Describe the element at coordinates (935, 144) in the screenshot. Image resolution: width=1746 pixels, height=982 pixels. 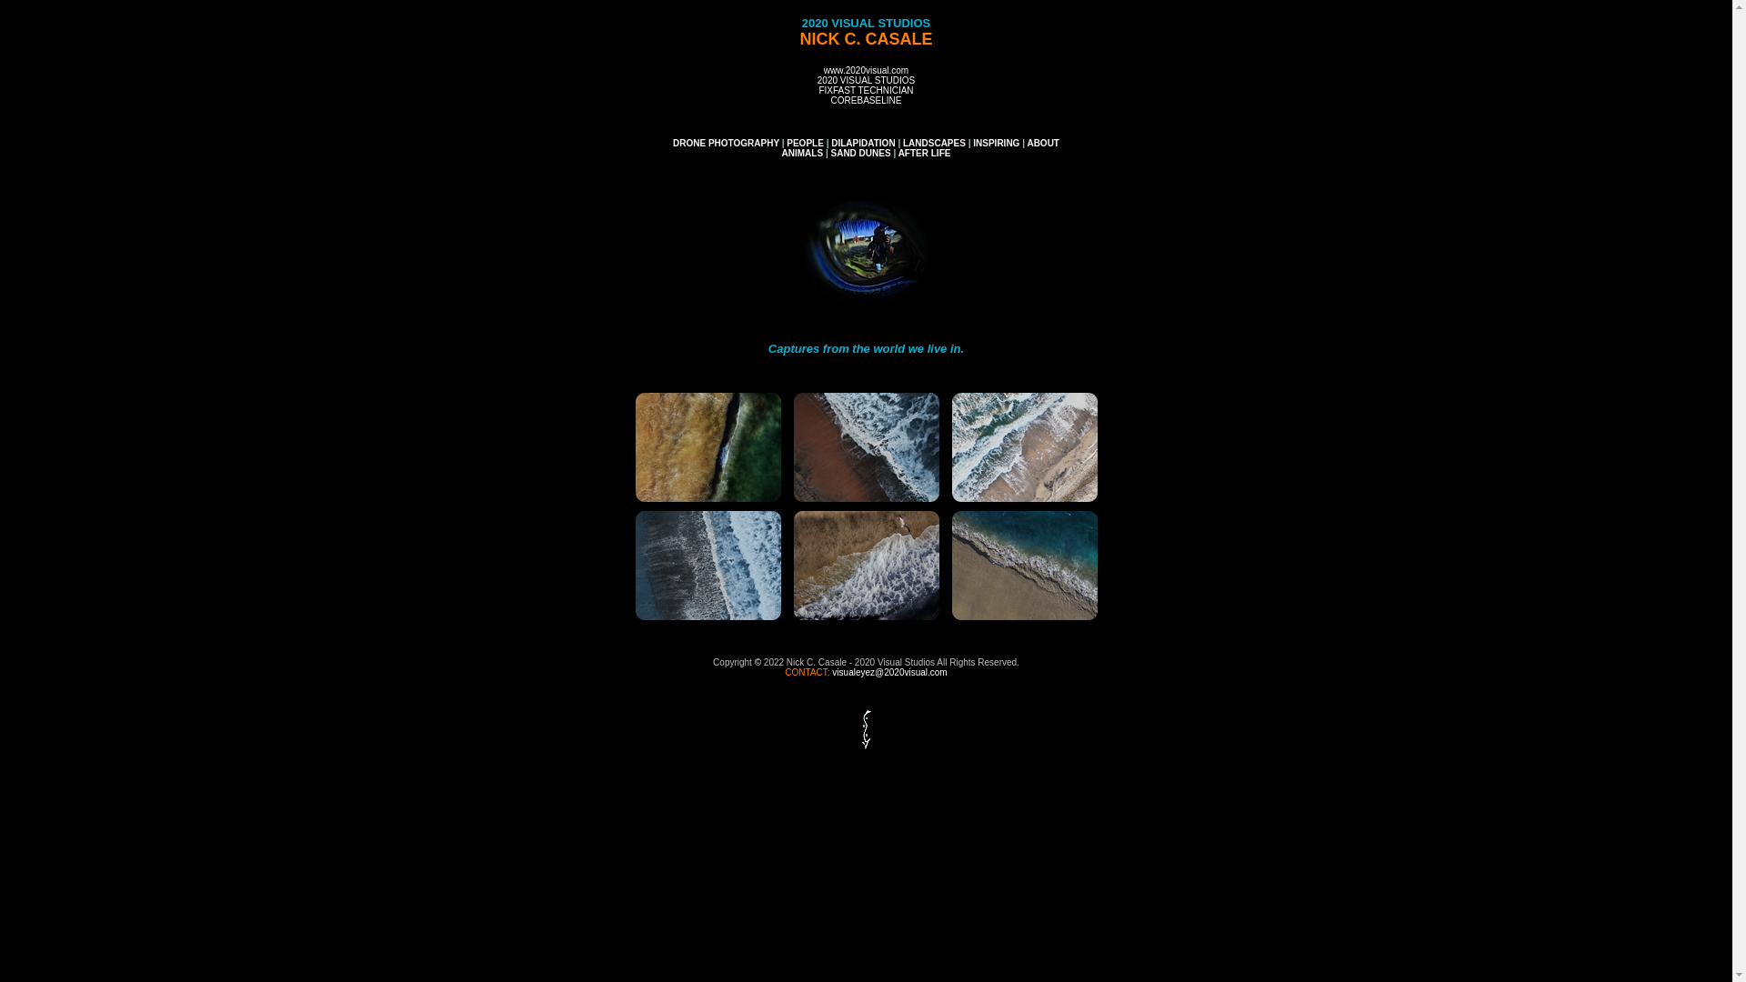
I see `LANDSCAPES` at that location.